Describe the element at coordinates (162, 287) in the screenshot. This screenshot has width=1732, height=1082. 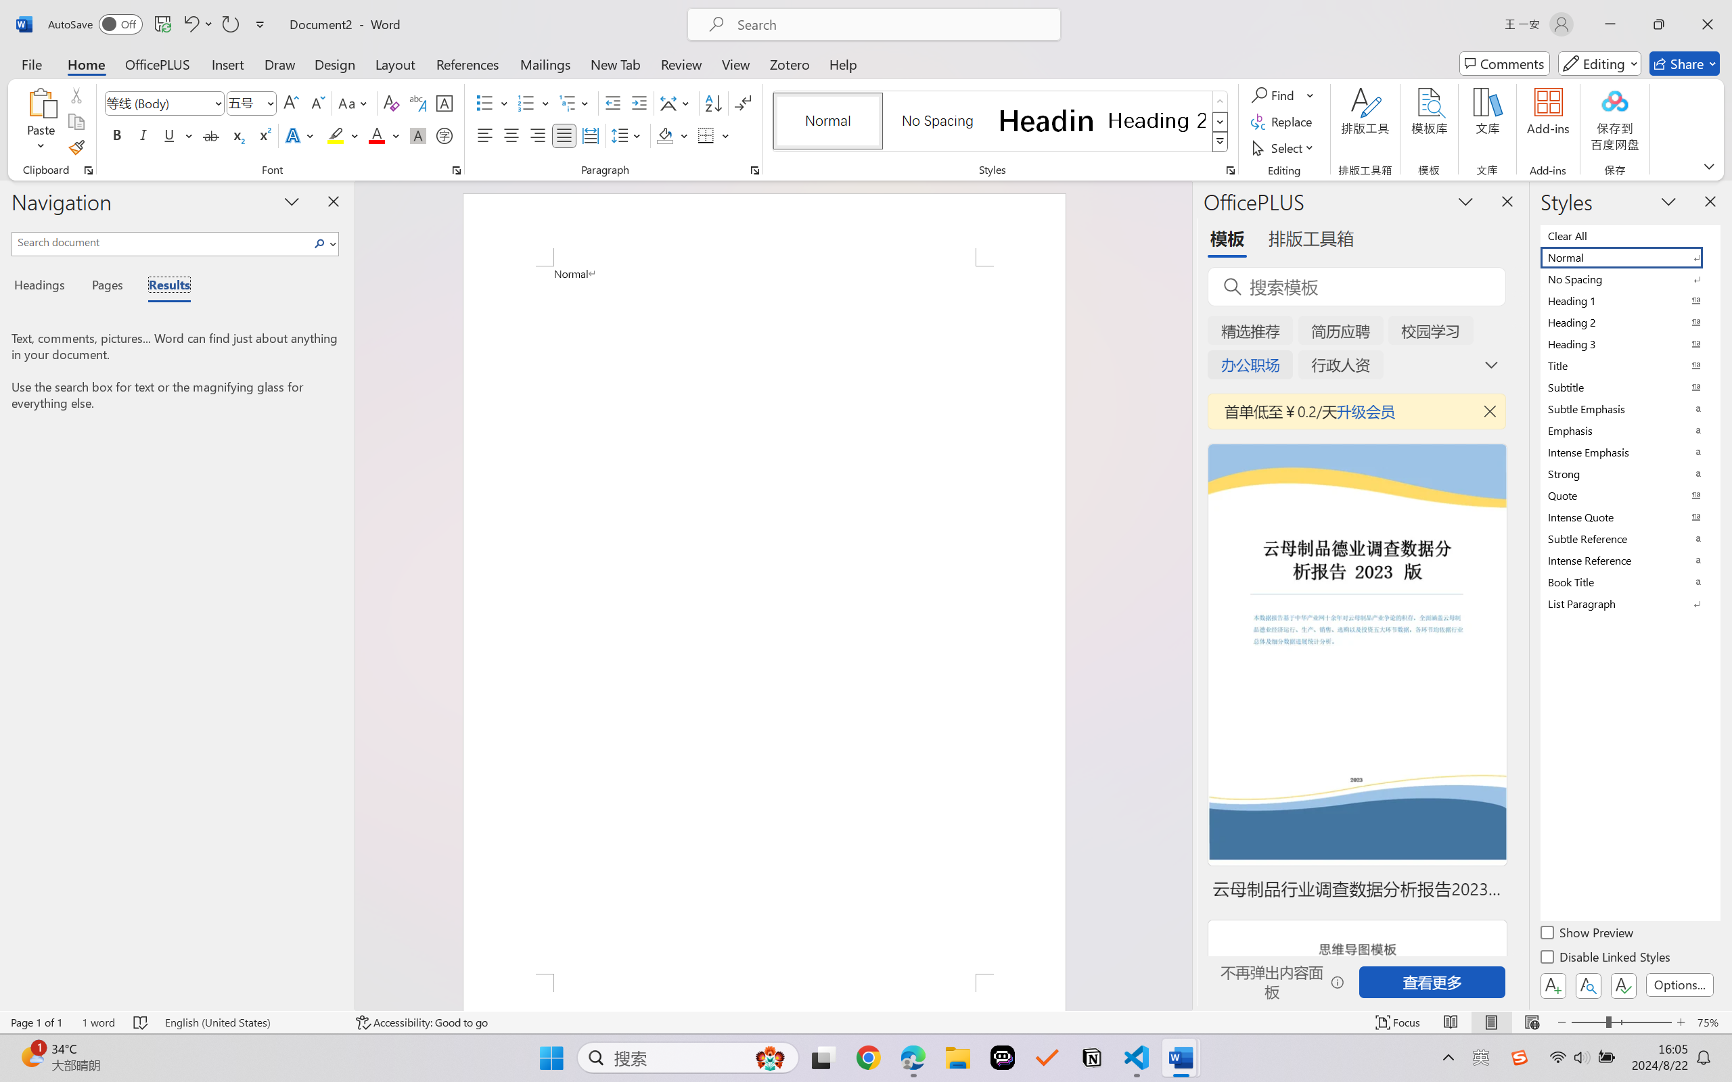
I see `Results` at that location.